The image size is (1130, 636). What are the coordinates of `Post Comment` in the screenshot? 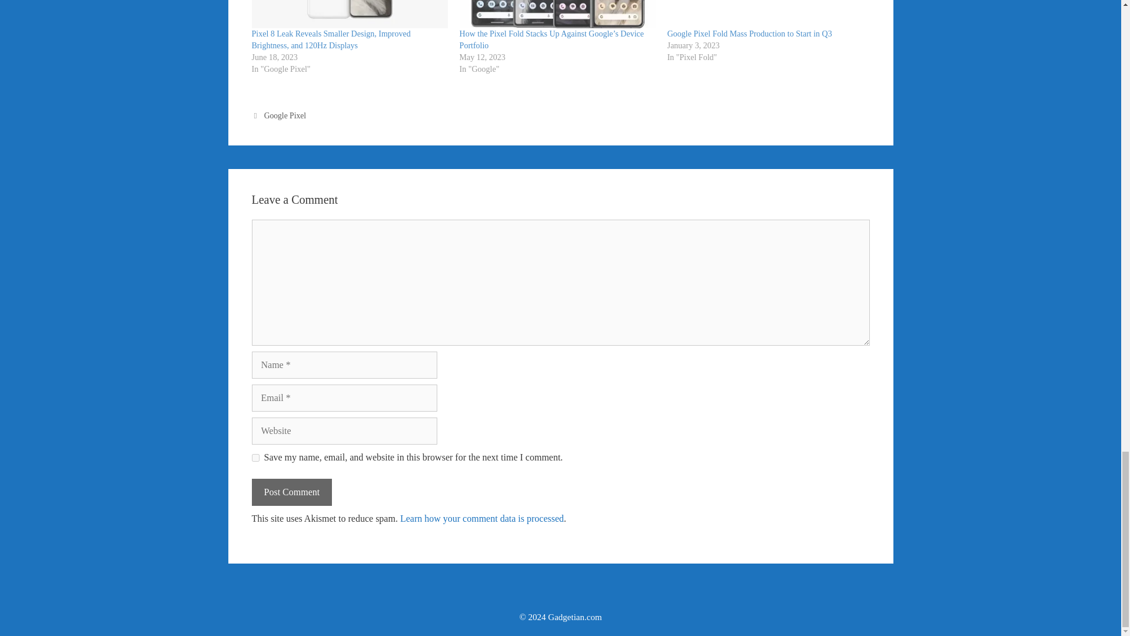 It's located at (292, 492).